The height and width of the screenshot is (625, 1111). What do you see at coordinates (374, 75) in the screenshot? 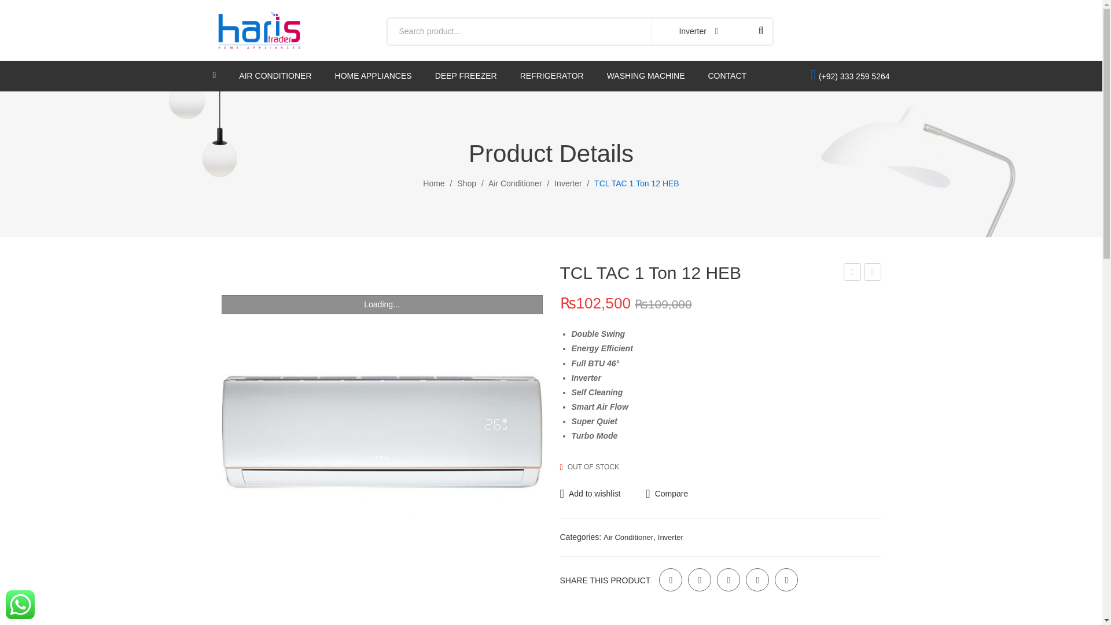
I see `HOME APPLIANCES` at bounding box center [374, 75].